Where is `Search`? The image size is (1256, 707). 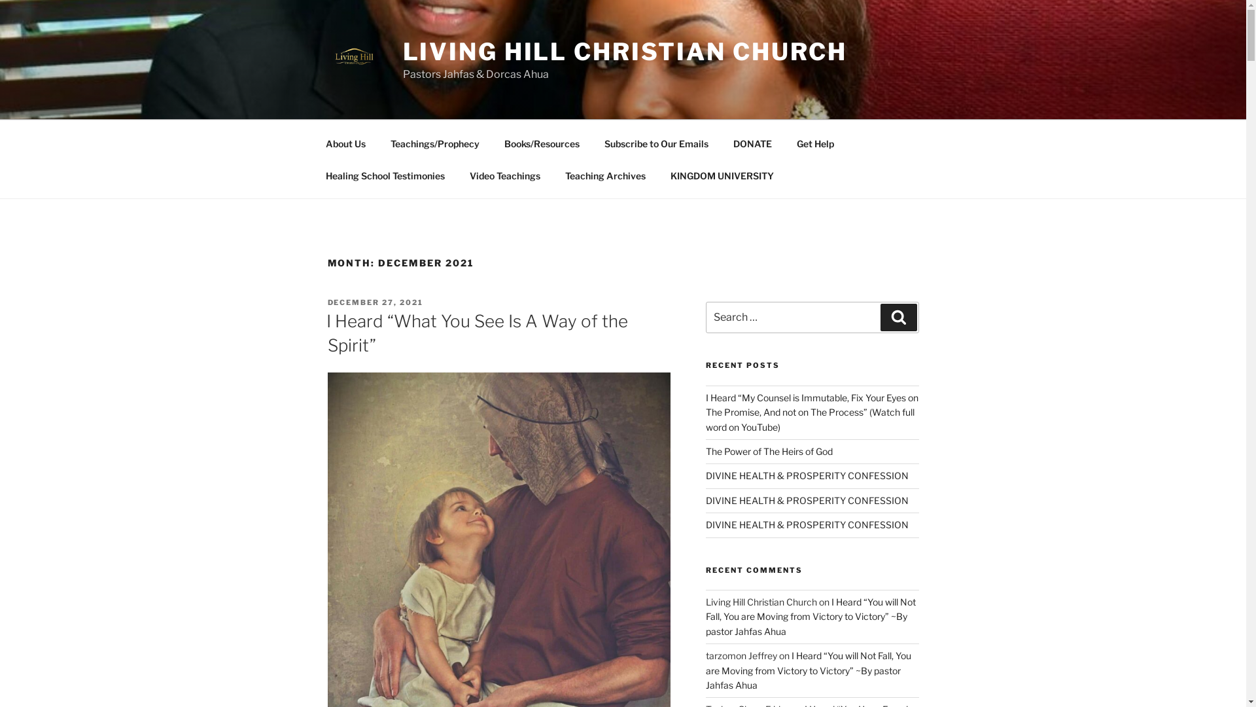 Search is located at coordinates (899, 317).